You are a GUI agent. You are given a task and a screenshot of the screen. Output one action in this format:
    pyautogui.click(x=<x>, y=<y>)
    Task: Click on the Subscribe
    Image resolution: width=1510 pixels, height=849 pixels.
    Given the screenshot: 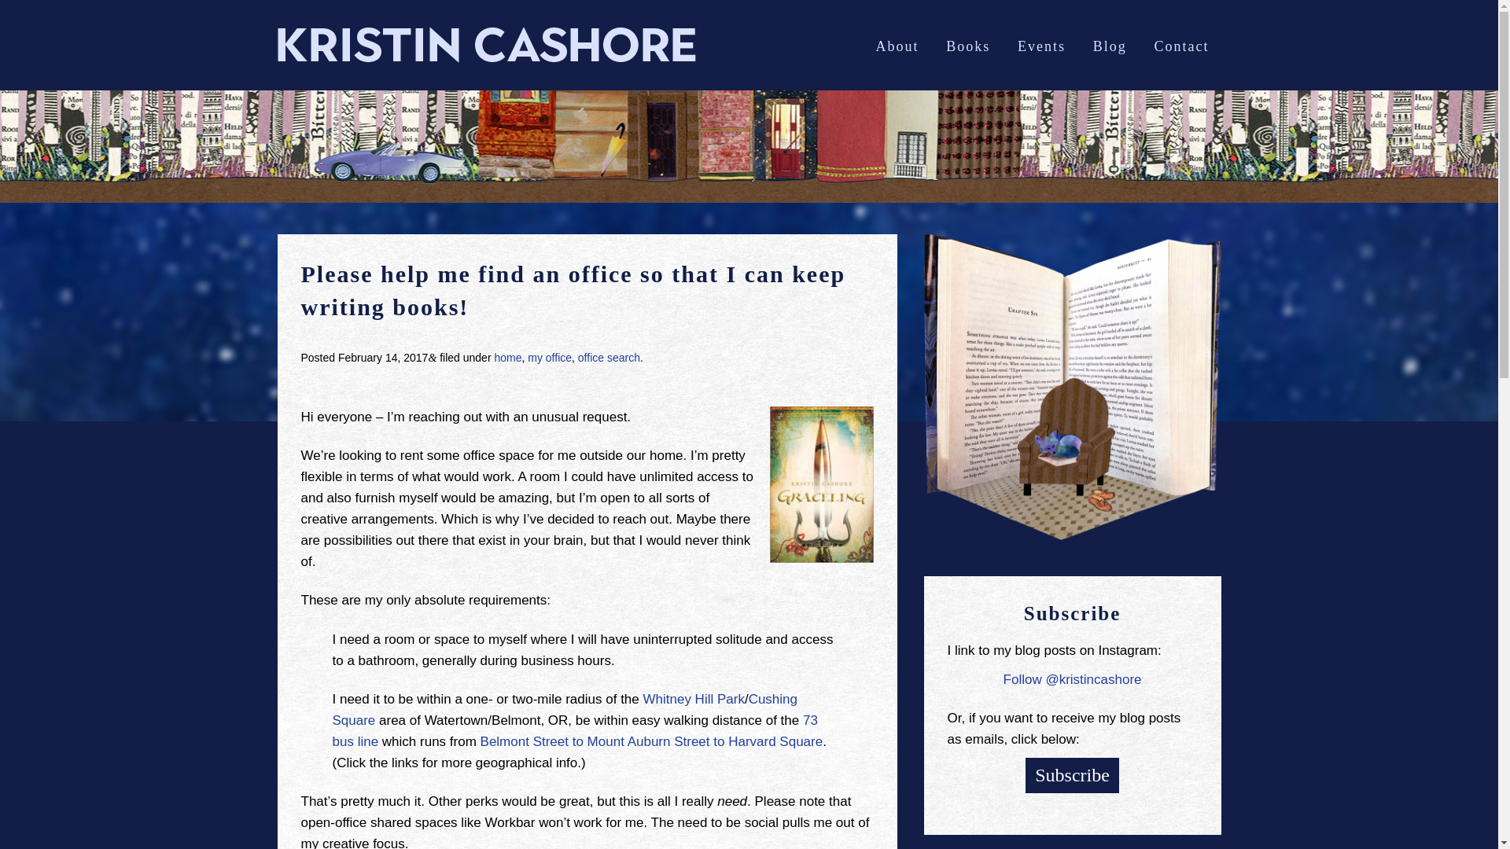 What is the action you would take?
    pyautogui.click(x=1071, y=775)
    